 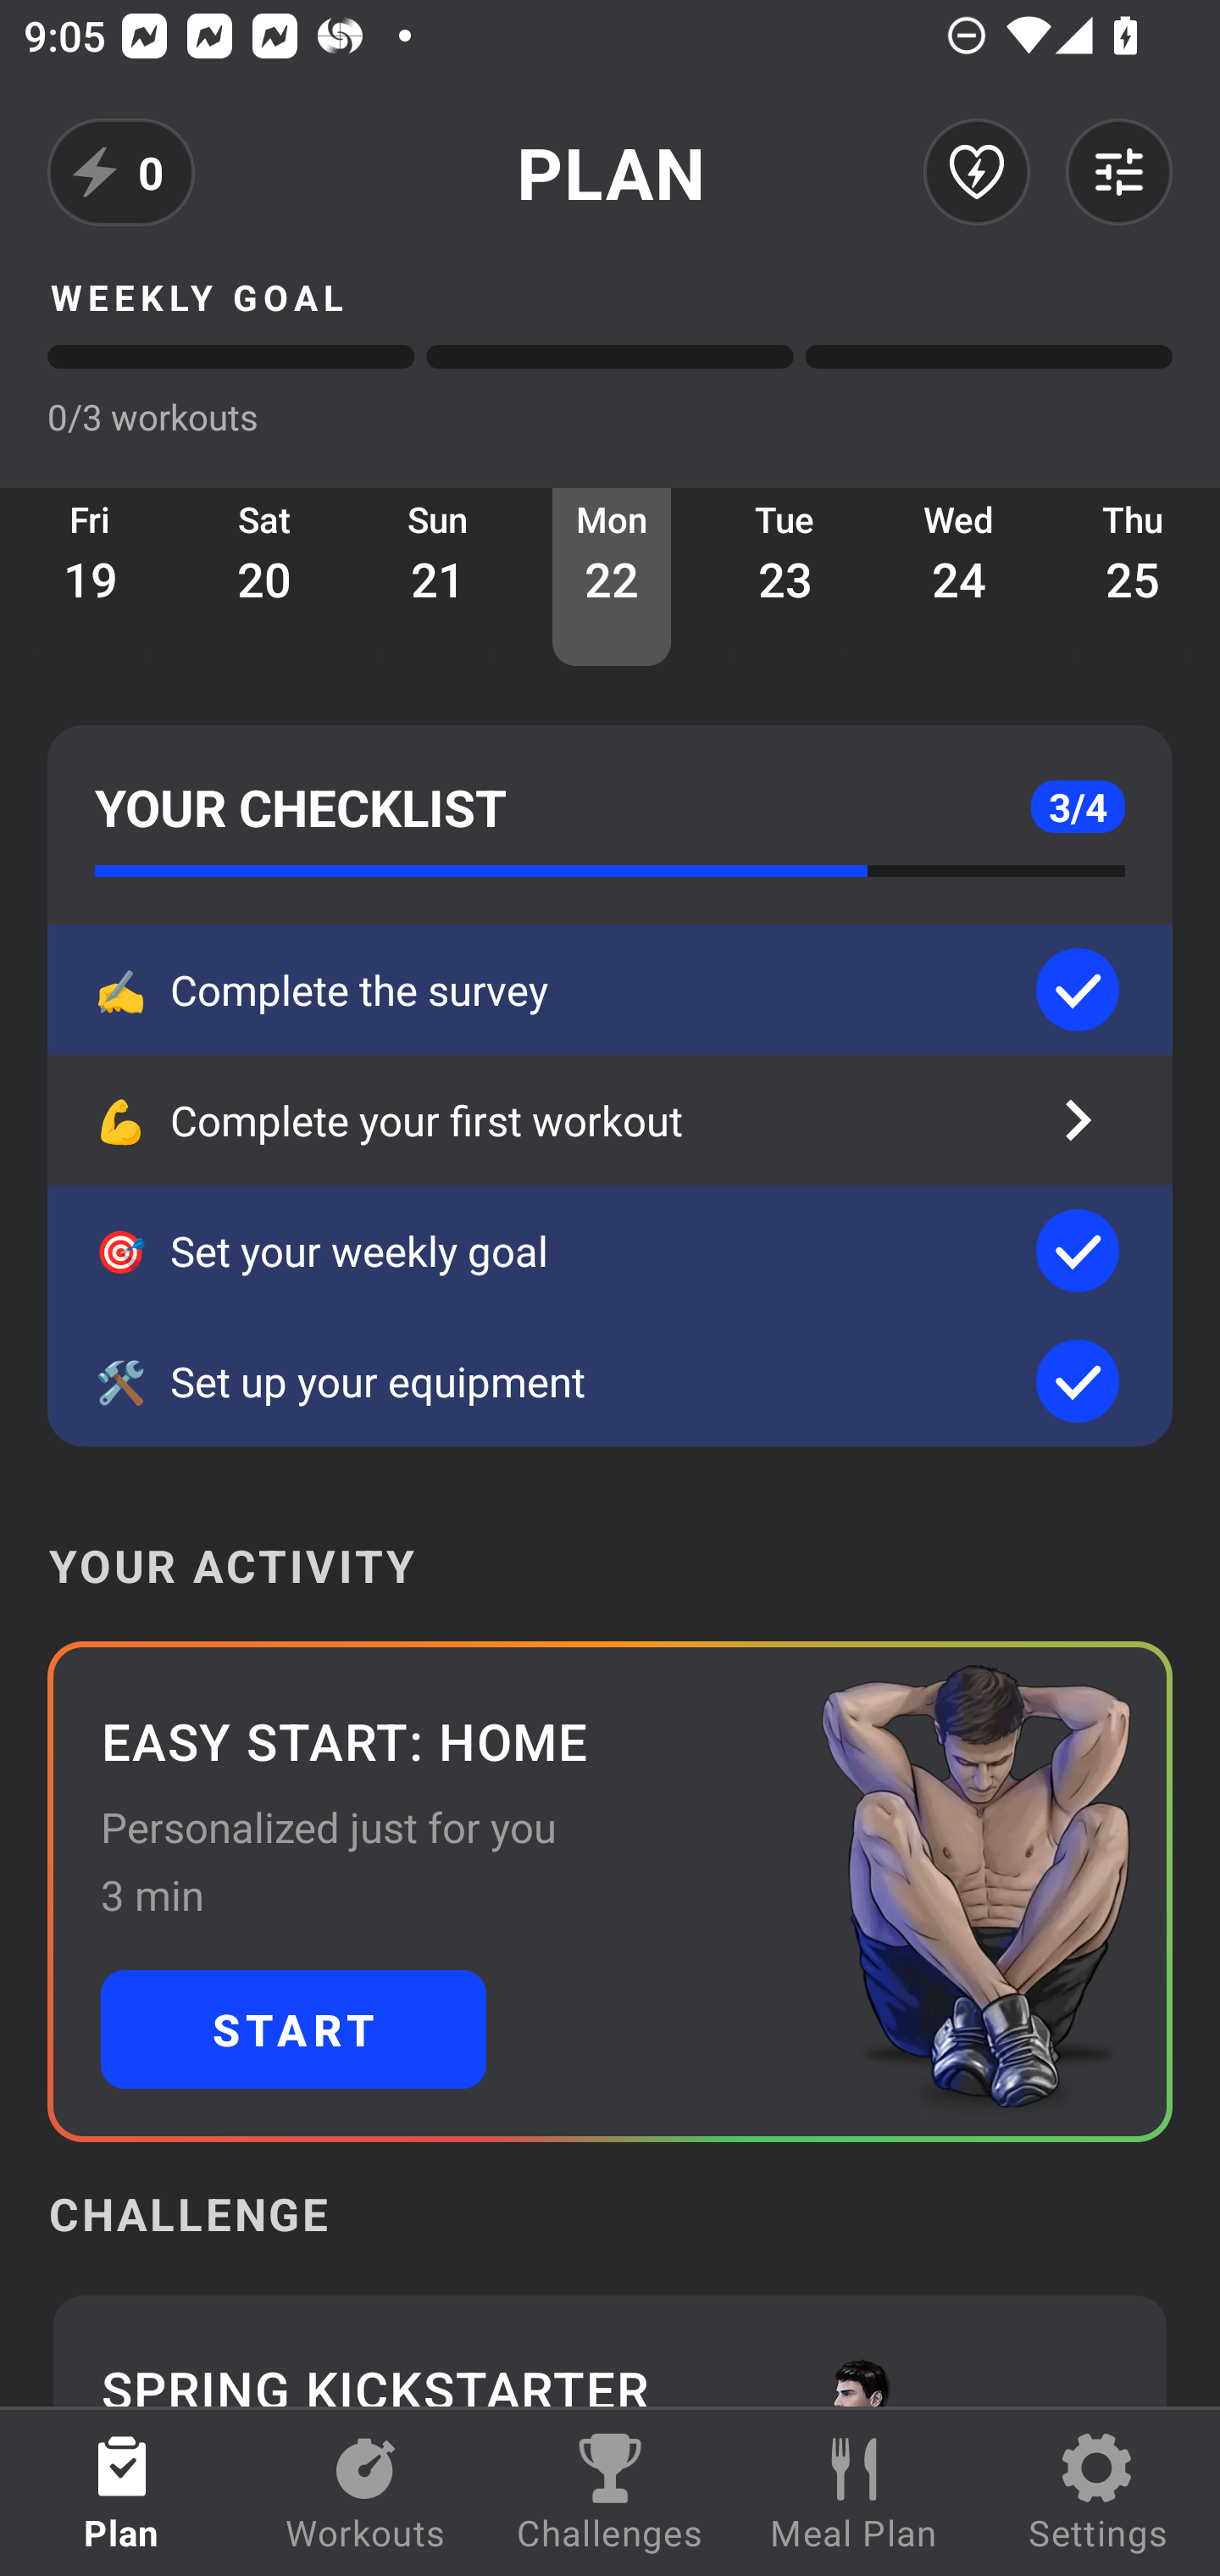 I want to click on Mon 22, so click(x=612, y=576).